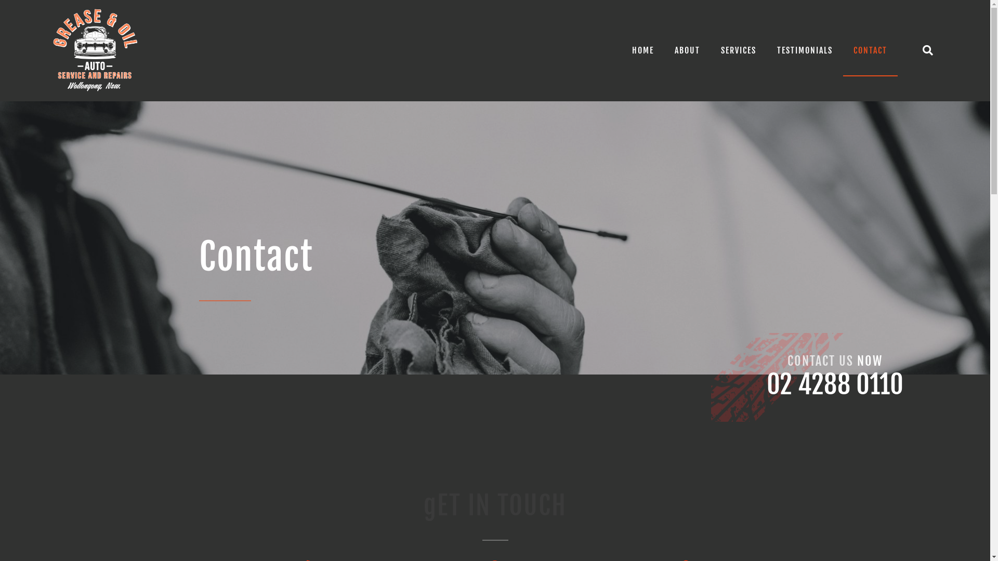  Describe the element at coordinates (835, 384) in the screenshot. I see `02 4288 0110` at that location.